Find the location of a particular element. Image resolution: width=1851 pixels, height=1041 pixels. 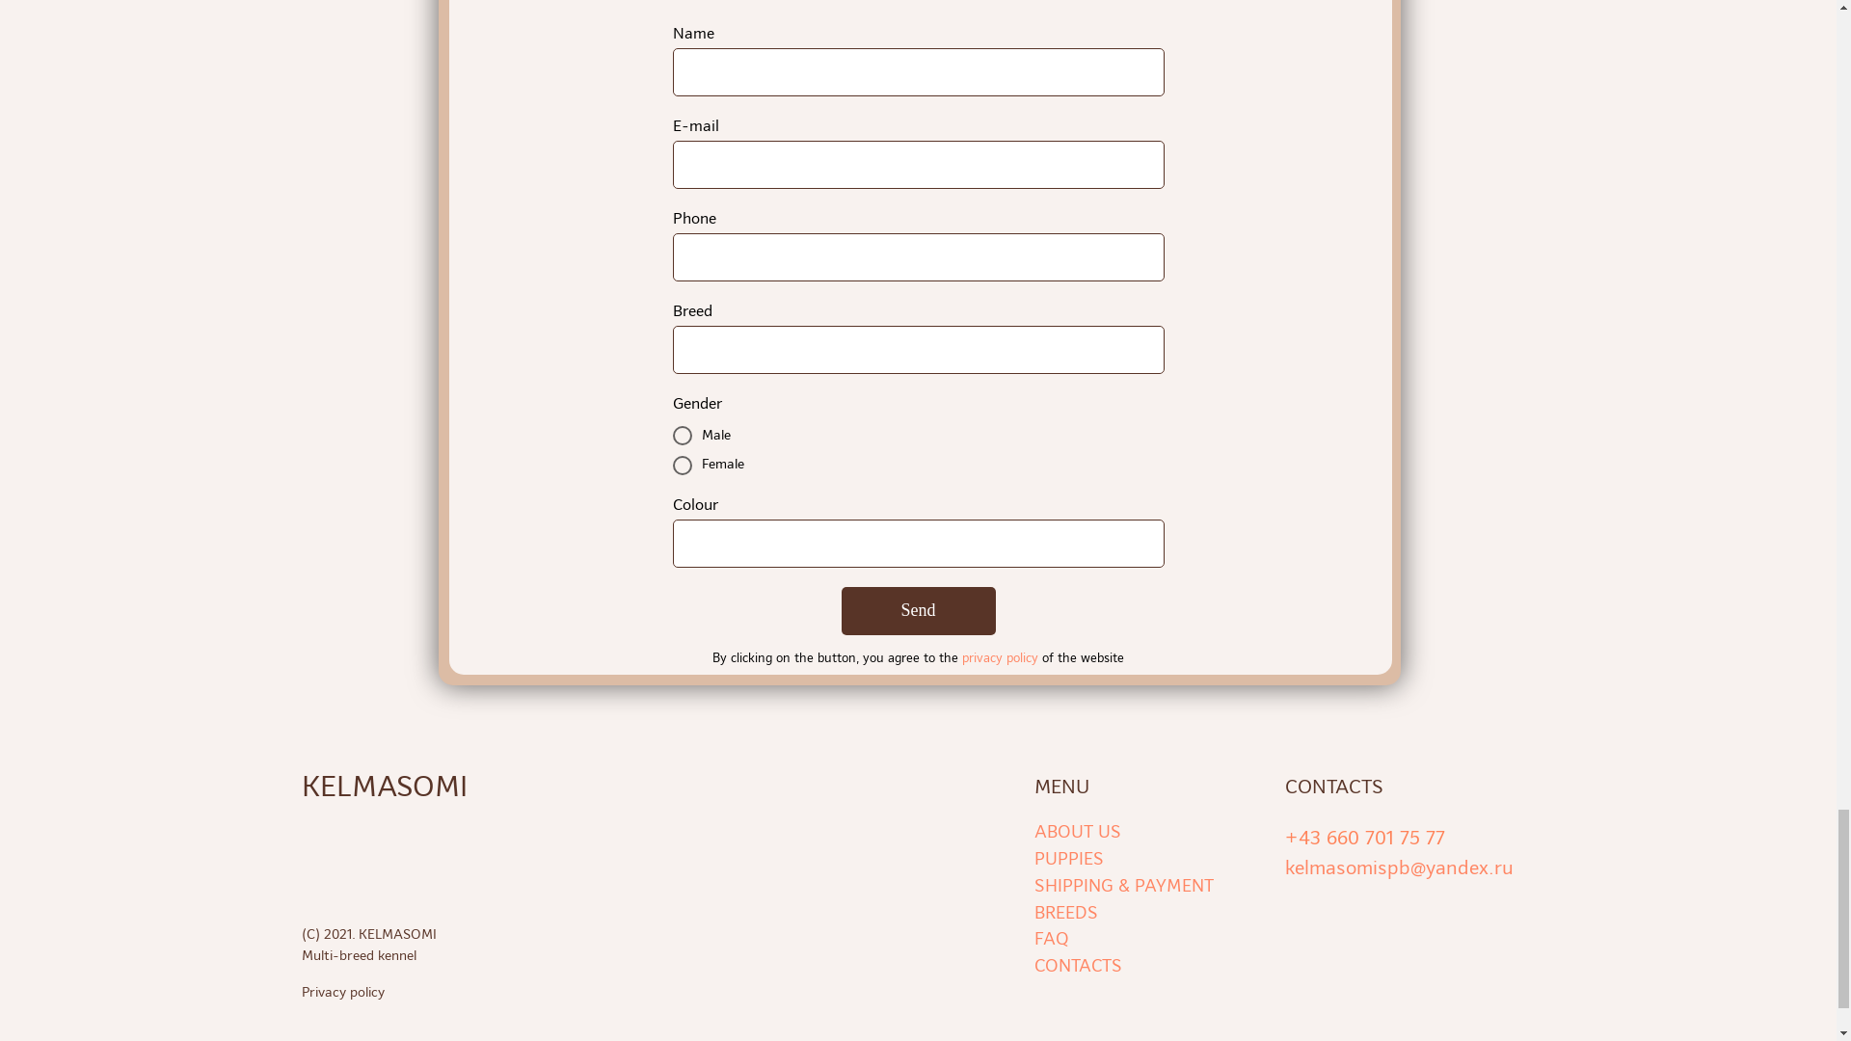

FAQ is located at coordinates (1050, 938).